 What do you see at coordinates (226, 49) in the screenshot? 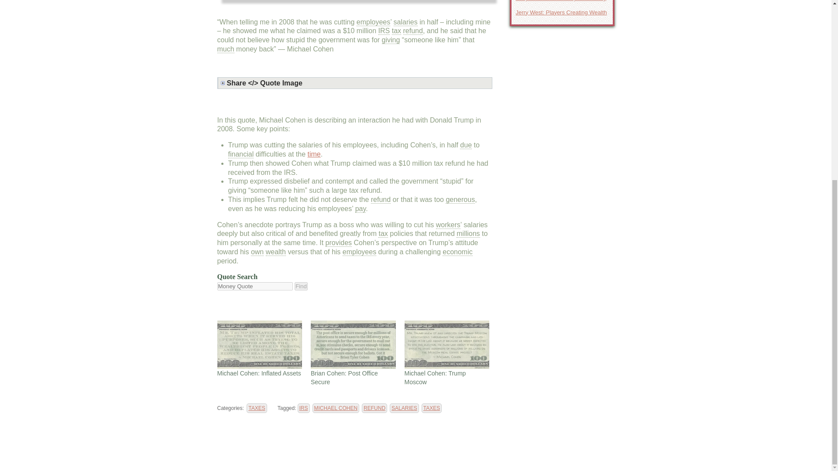
I see `much` at bounding box center [226, 49].